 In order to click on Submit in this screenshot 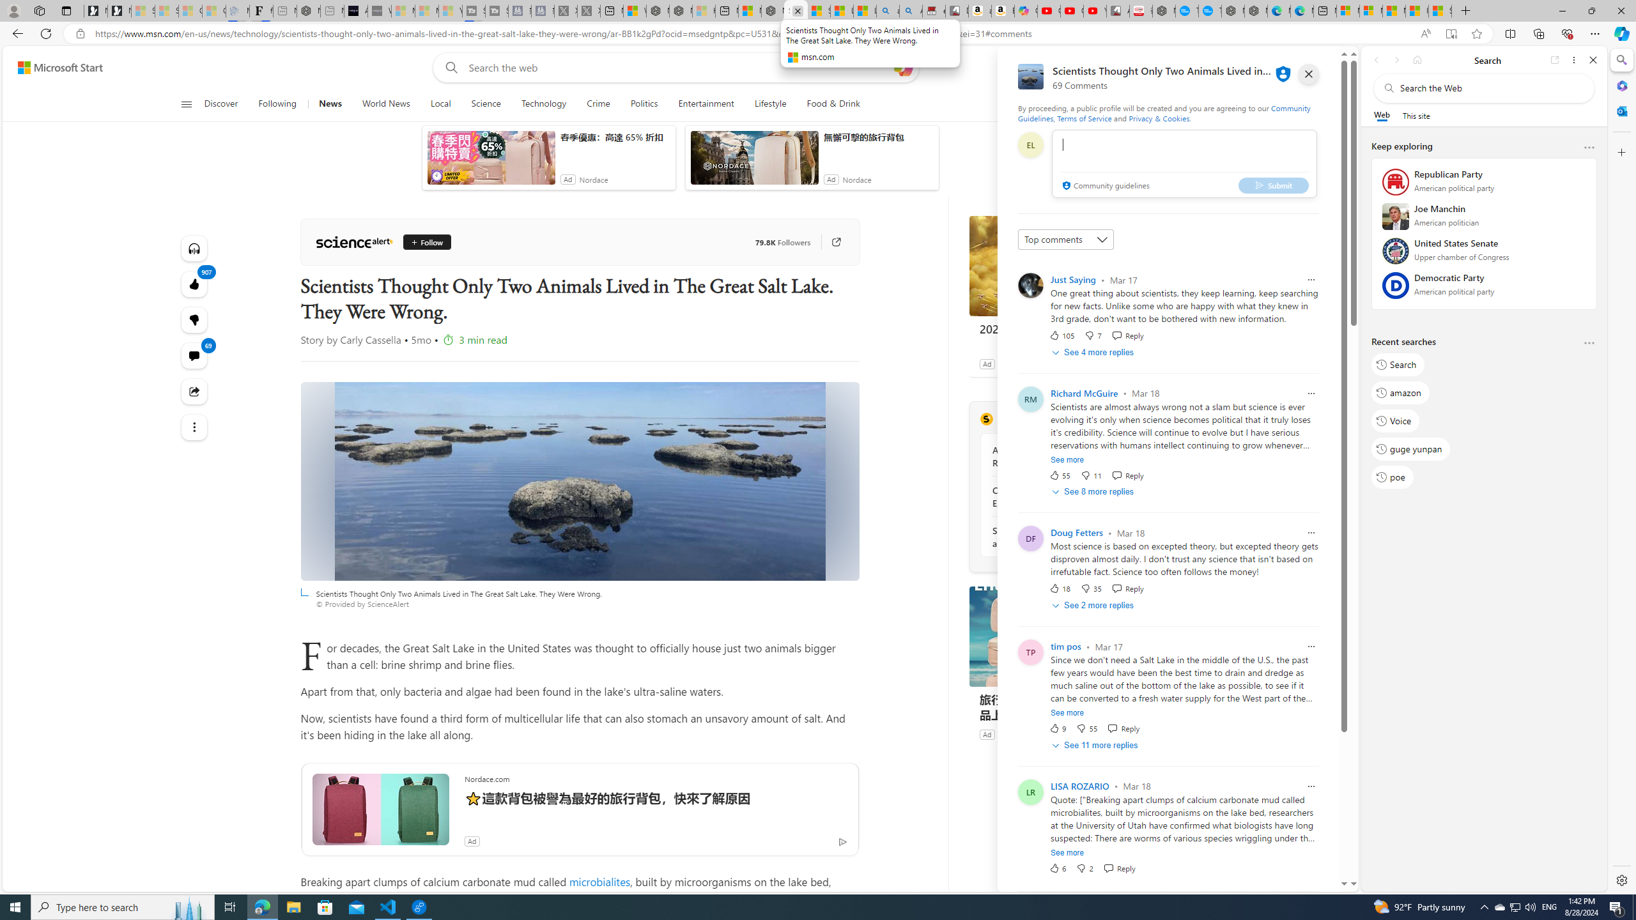, I will do `click(1273, 185)`.